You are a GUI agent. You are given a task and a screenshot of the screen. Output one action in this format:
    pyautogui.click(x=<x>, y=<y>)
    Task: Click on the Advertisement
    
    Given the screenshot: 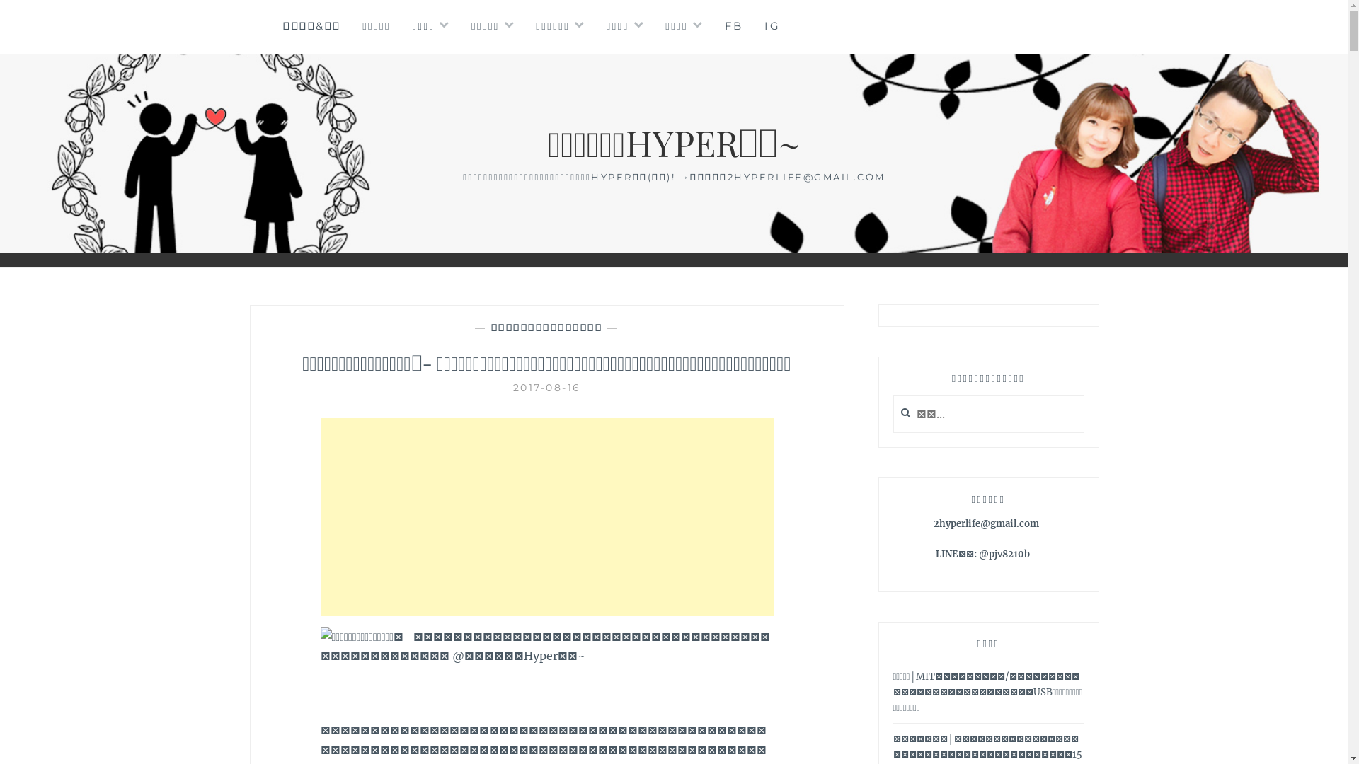 What is the action you would take?
    pyautogui.click(x=546, y=517)
    